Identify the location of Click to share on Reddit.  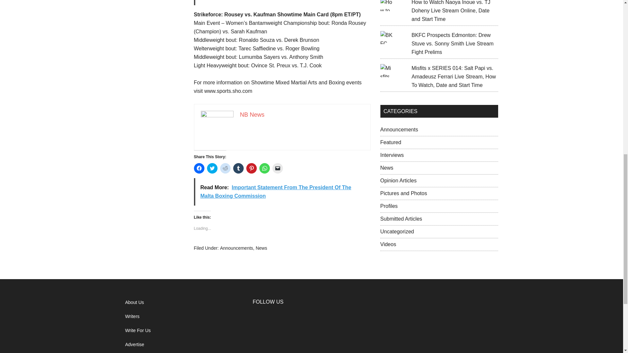
(225, 168).